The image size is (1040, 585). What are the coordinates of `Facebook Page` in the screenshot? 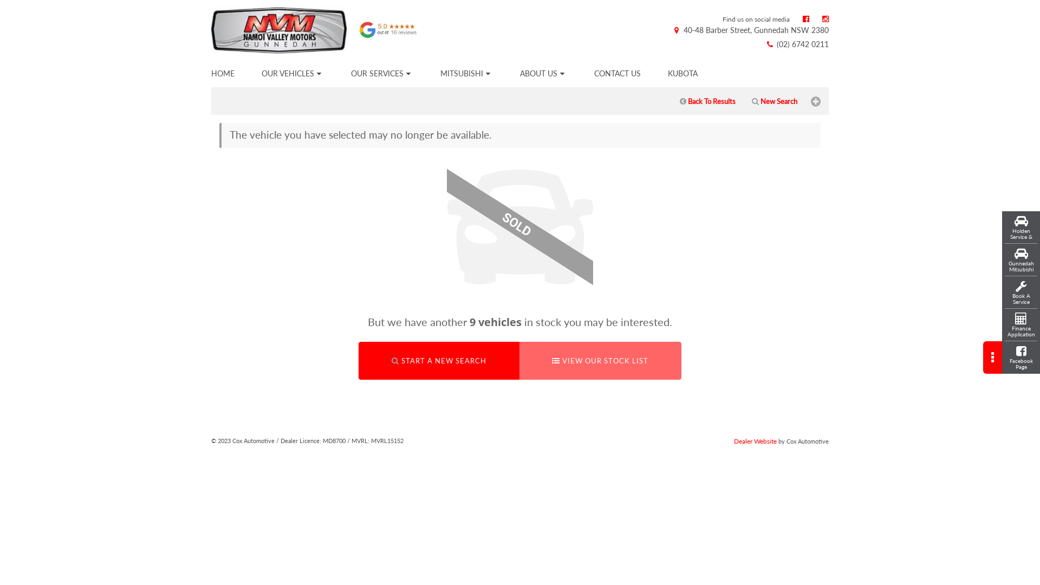 It's located at (1021, 357).